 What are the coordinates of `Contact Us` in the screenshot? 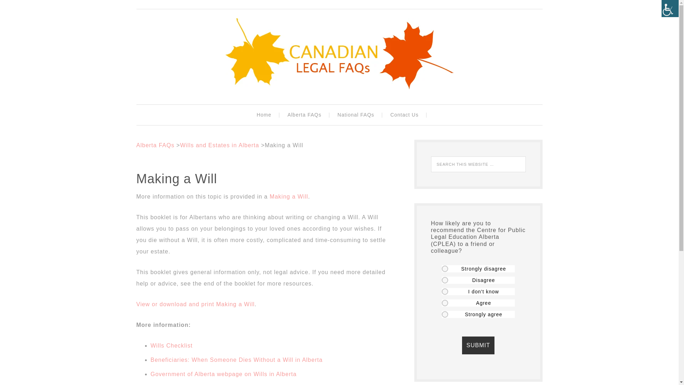 It's located at (406, 115).